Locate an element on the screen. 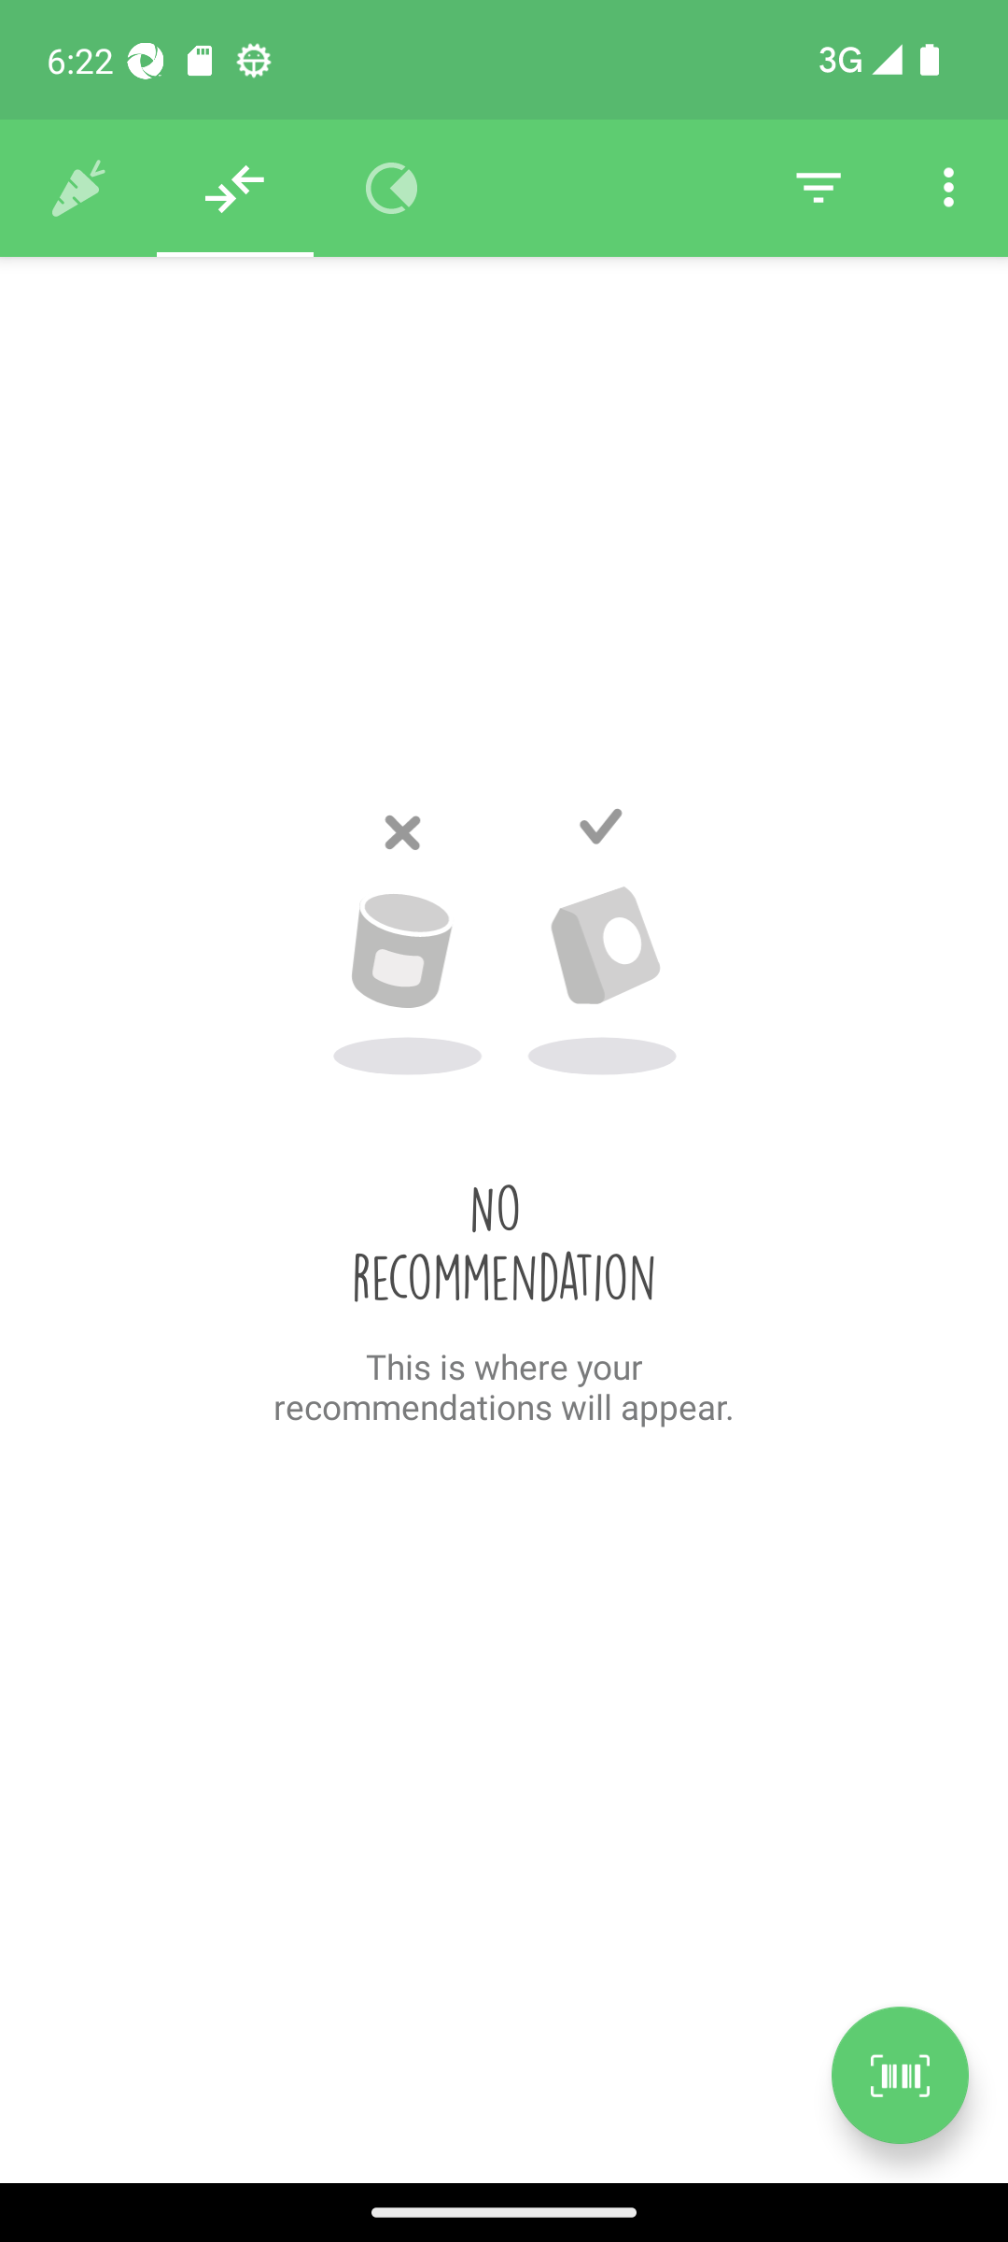  Settings is located at coordinates (948, 189).